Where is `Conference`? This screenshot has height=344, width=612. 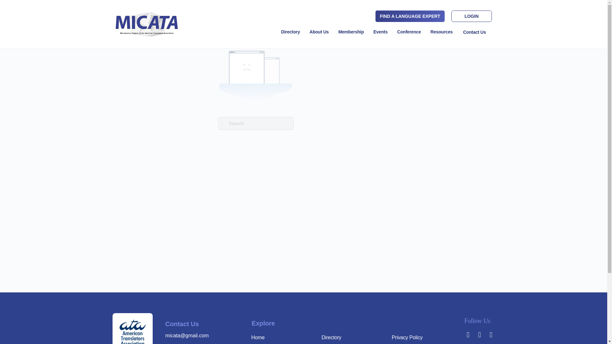
Conference is located at coordinates (409, 32).